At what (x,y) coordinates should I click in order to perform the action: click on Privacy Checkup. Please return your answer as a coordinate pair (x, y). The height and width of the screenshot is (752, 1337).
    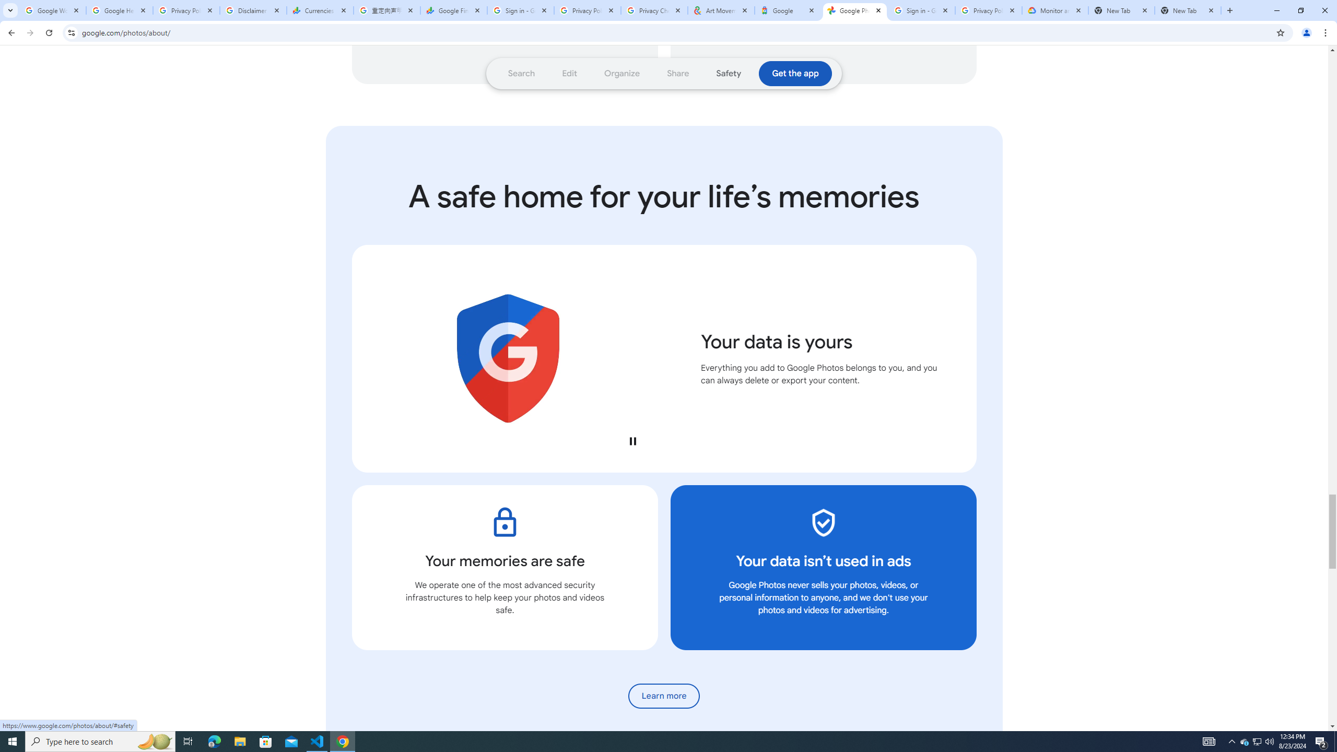
    Looking at the image, I should click on (654, 10).